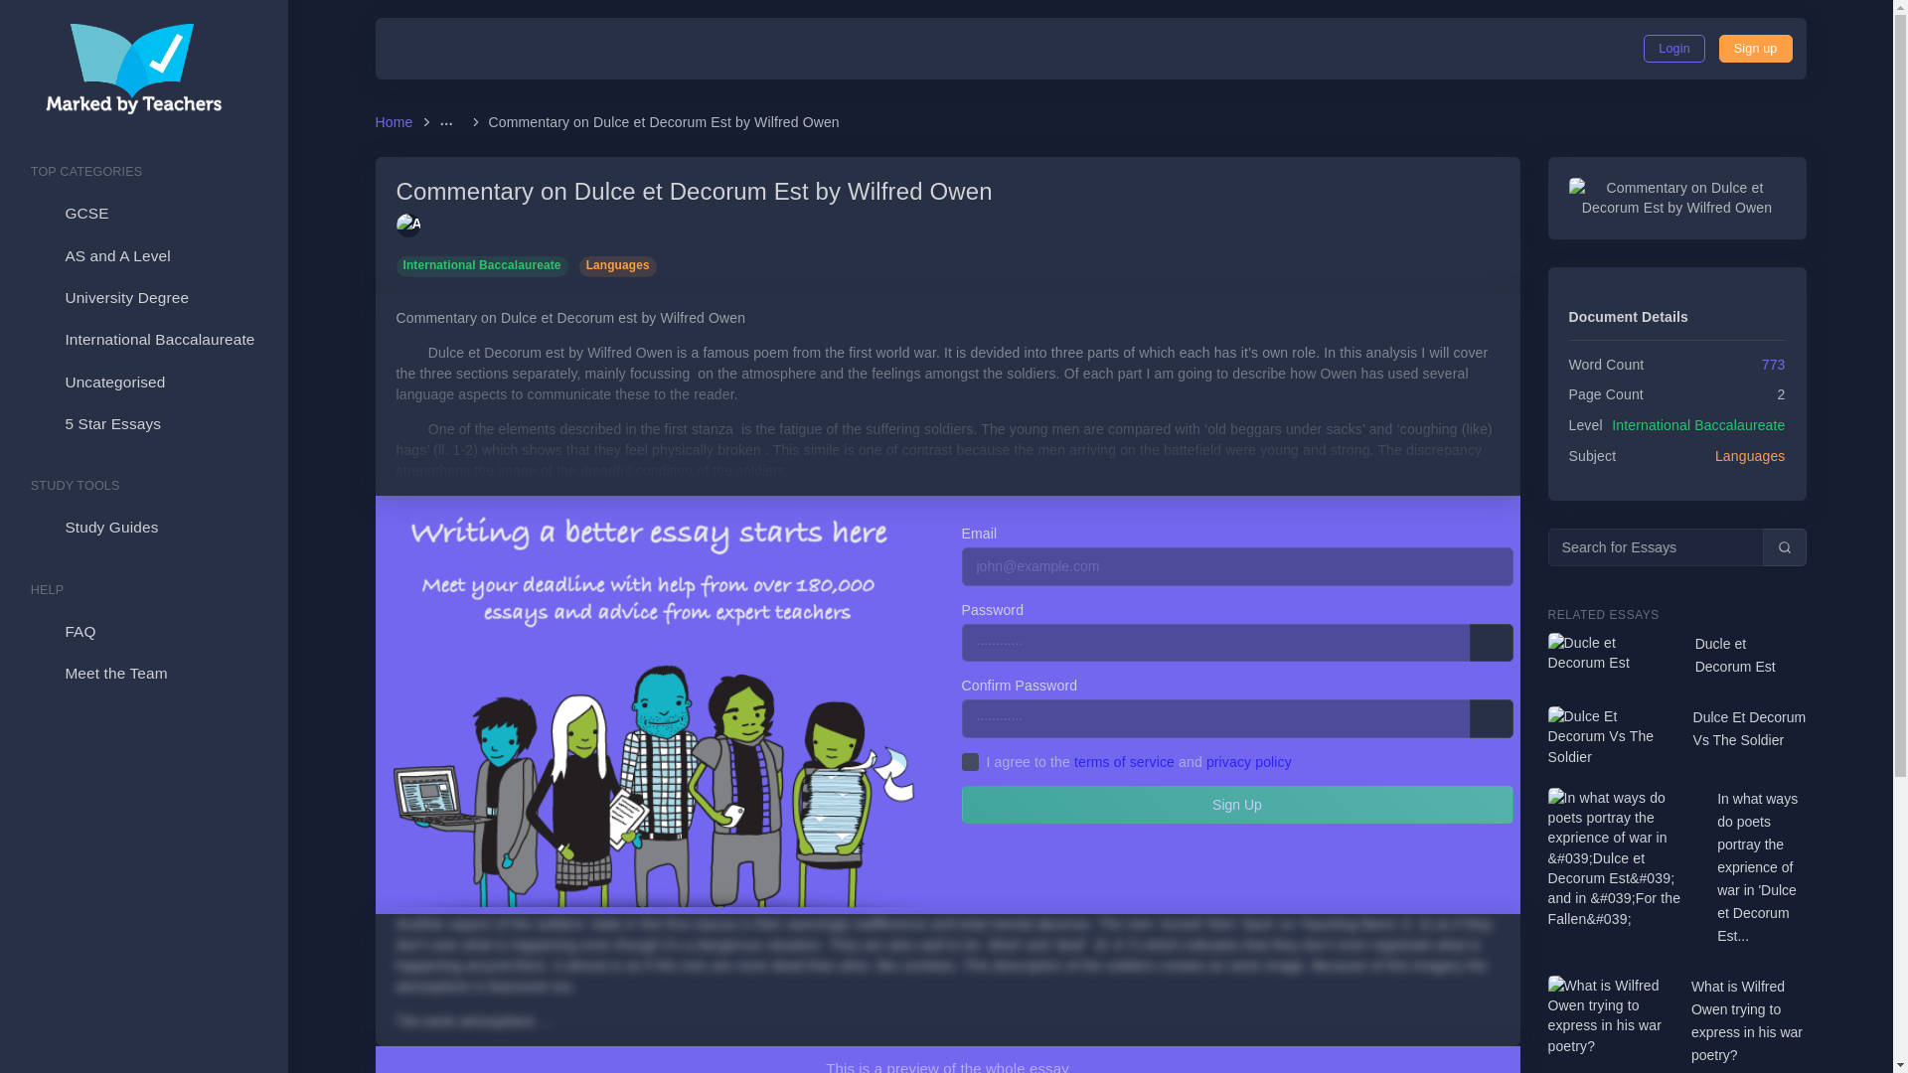 The height and width of the screenshot is (1073, 1908). I want to click on Meet the Team, so click(143, 673).